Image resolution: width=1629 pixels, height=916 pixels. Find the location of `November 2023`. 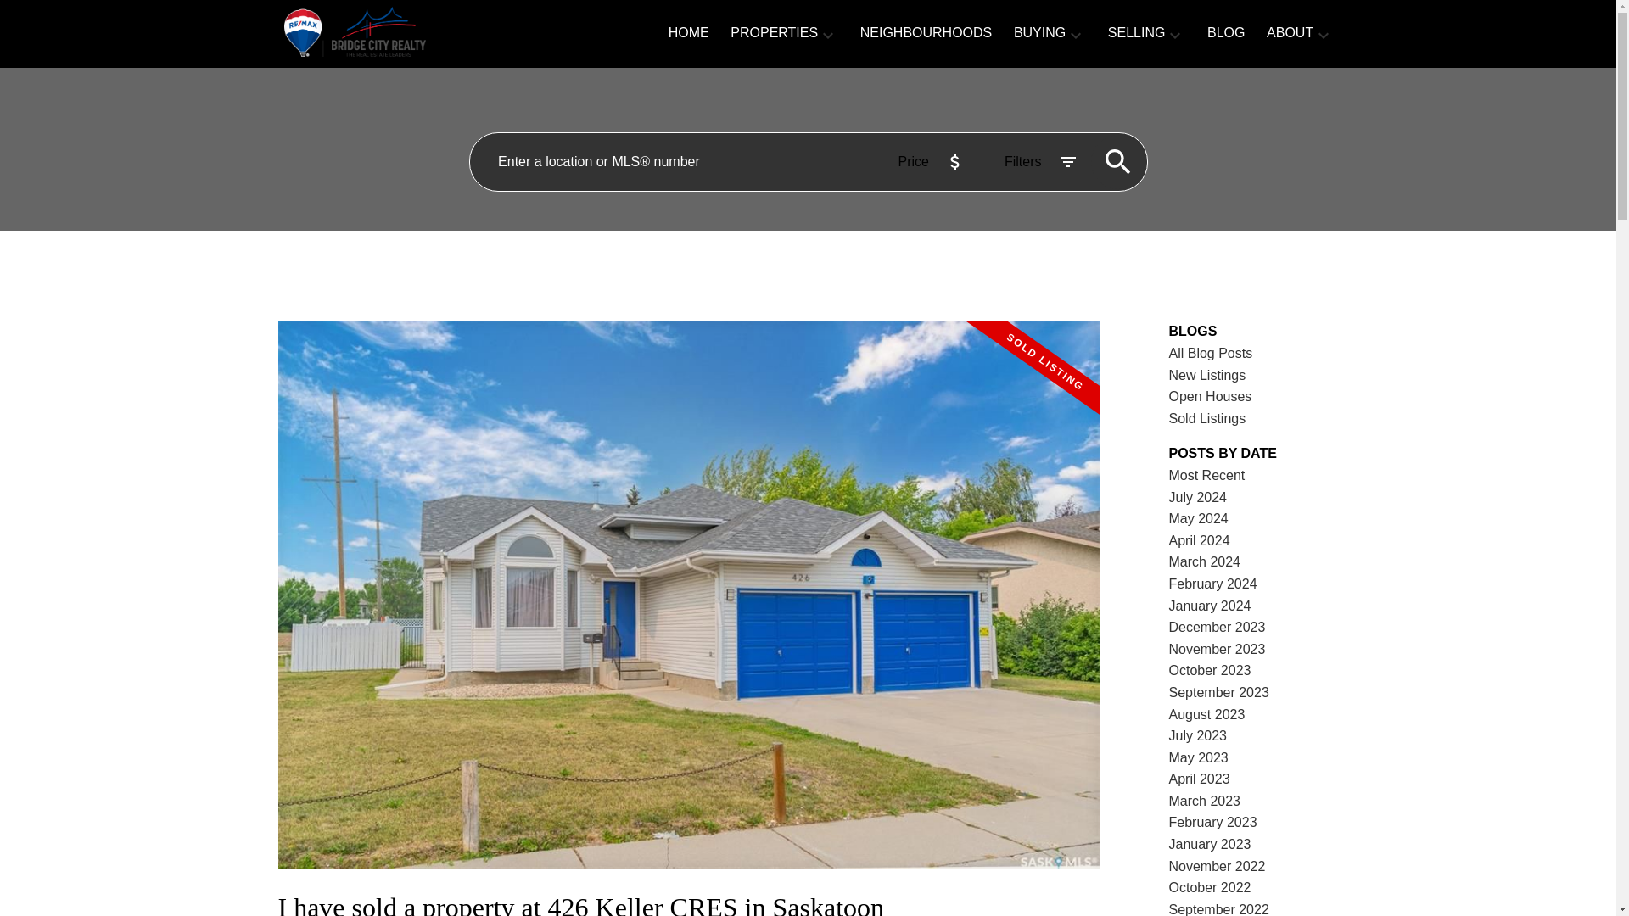

November 2023 is located at coordinates (1217, 650).